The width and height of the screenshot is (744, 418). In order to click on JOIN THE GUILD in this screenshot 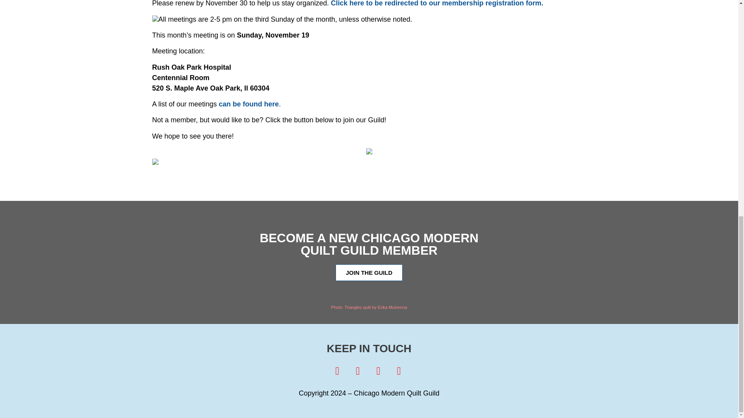, I will do `click(369, 272)`.